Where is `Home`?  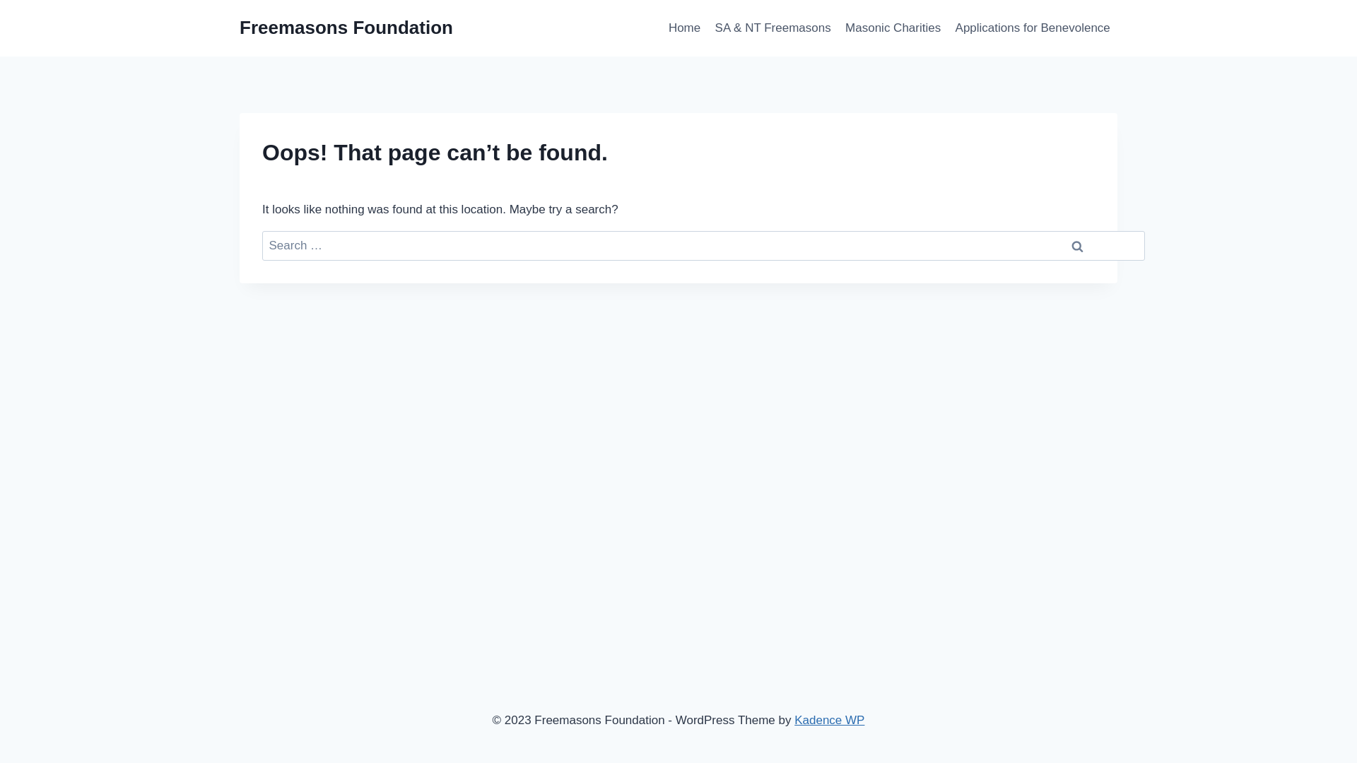 Home is located at coordinates (685, 28).